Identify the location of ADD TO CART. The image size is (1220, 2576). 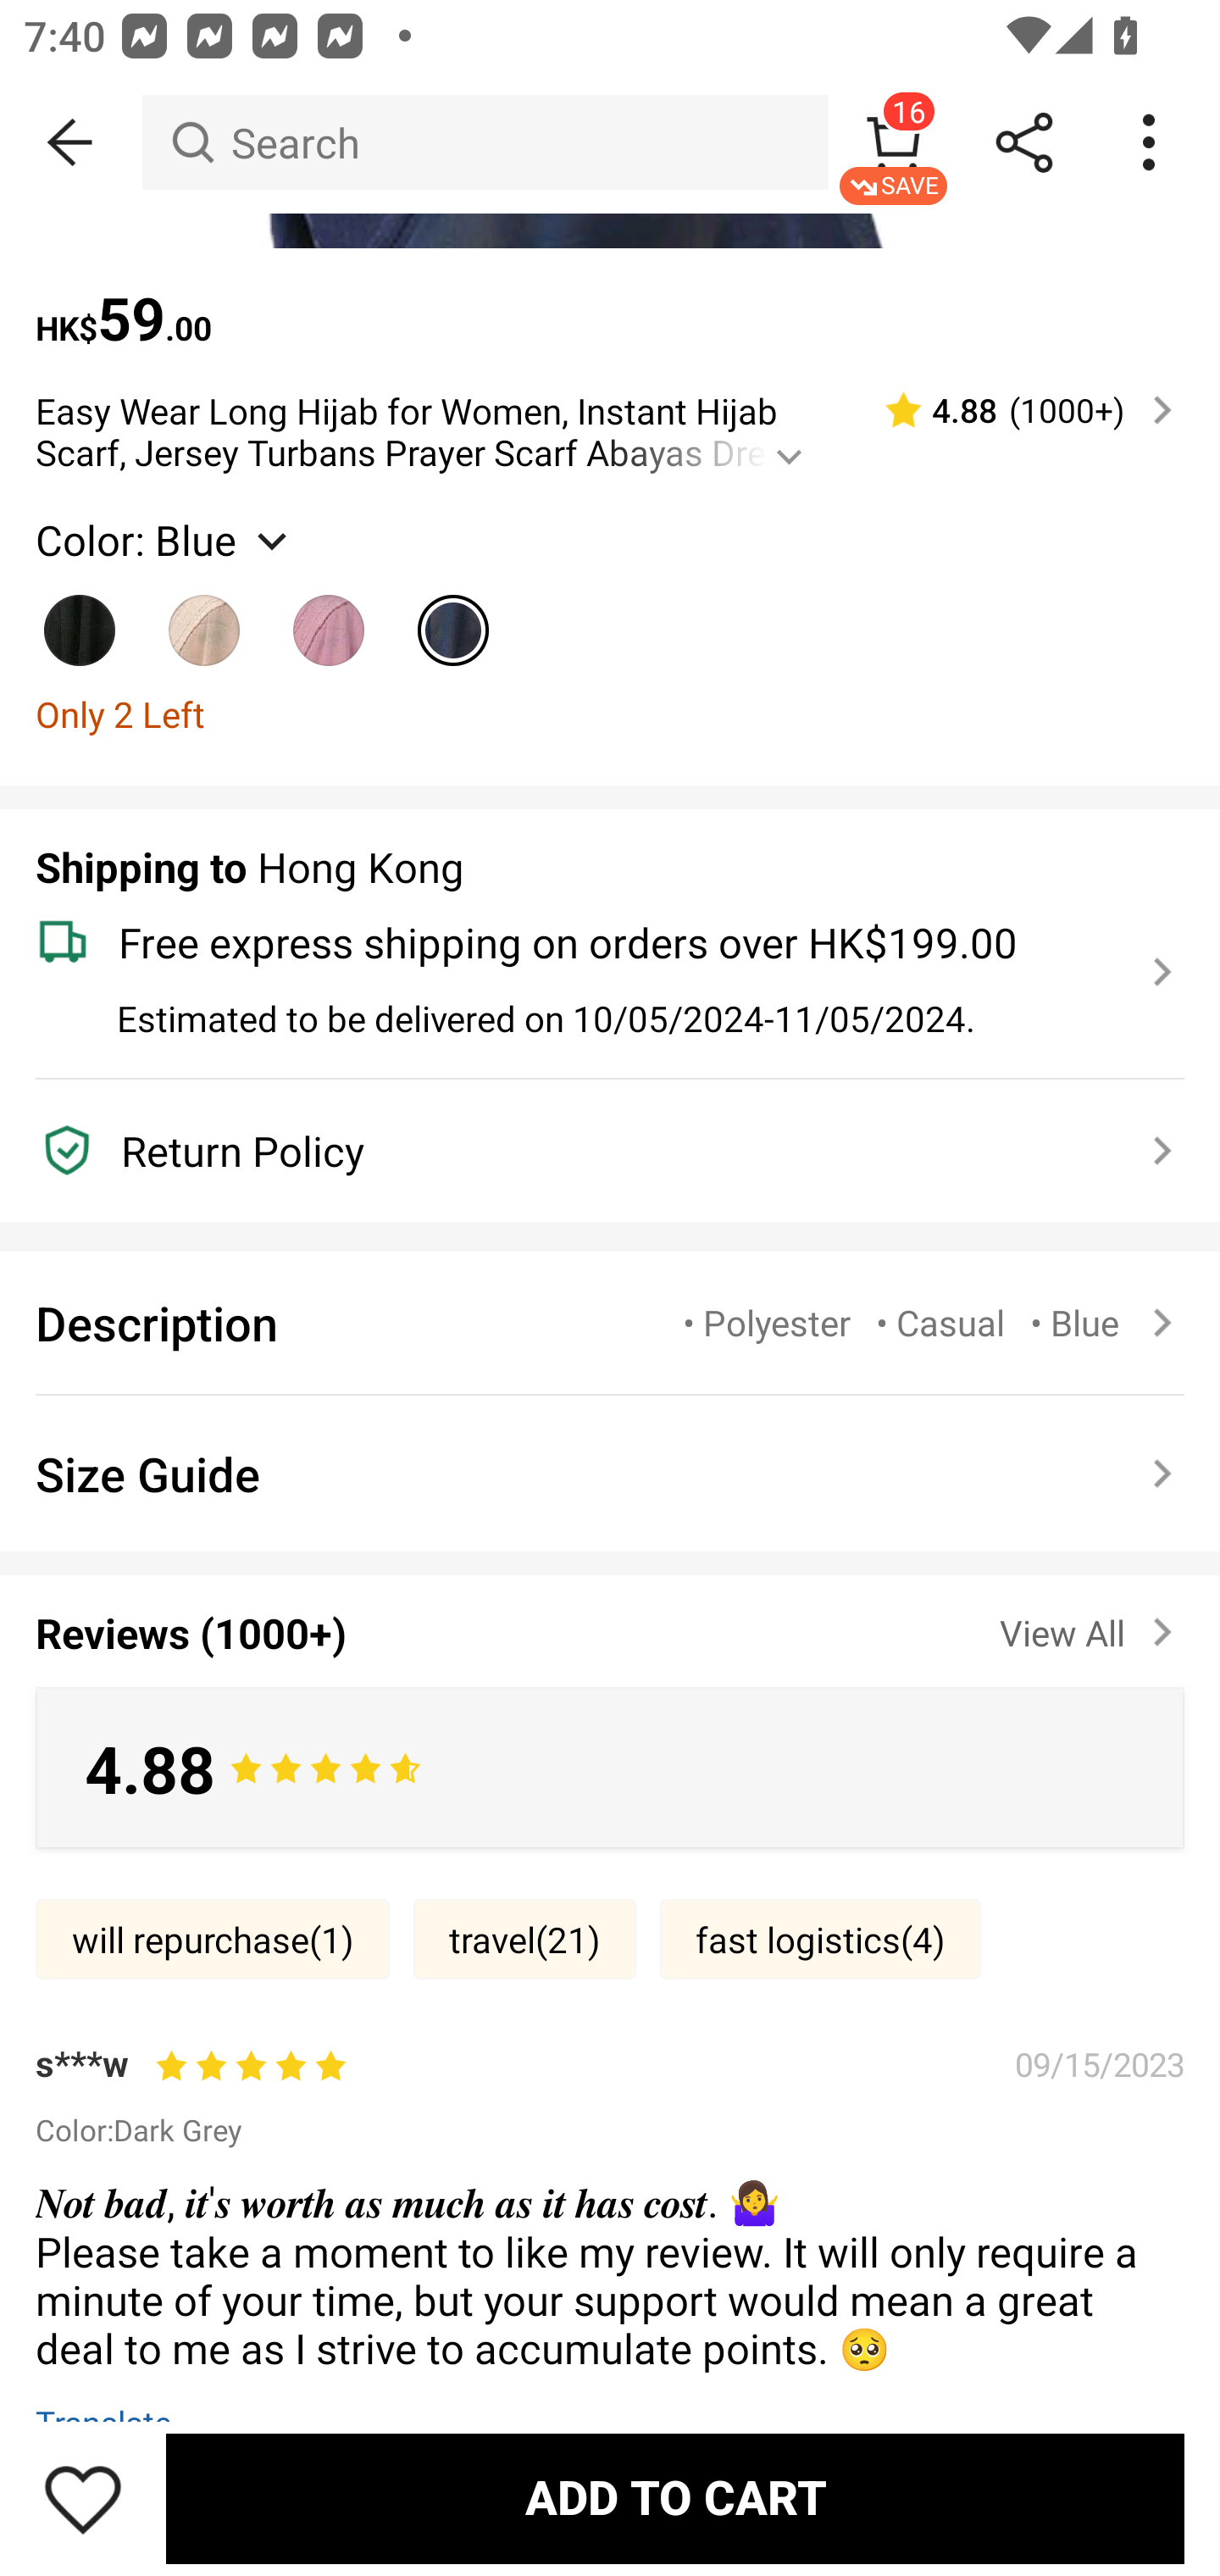
(674, 2498).